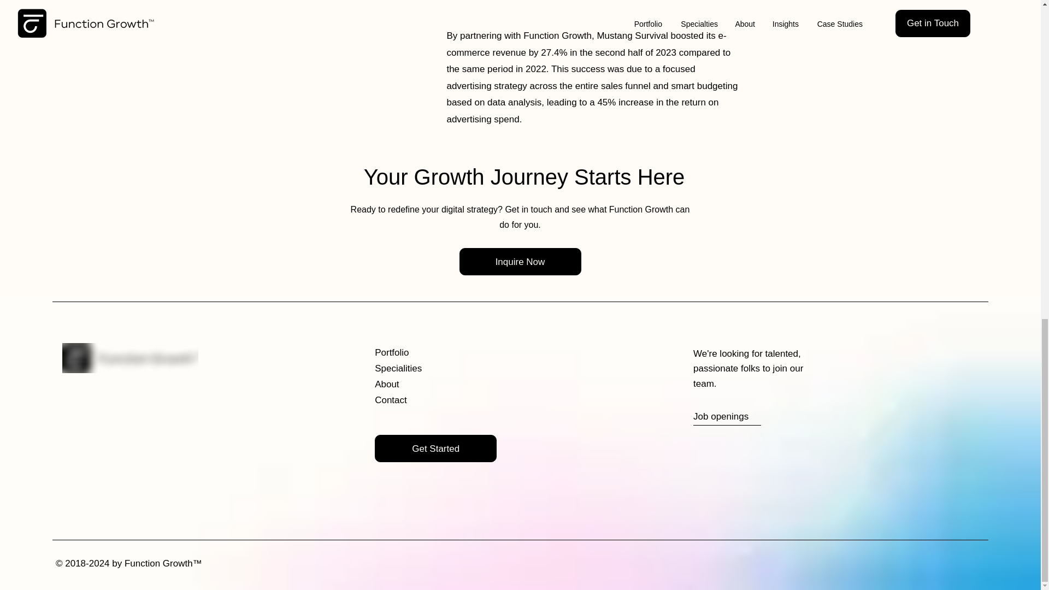 This screenshot has width=1049, height=590. What do you see at coordinates (426, 368) in the screenshot?
I see `Specialities` at bounding box center [426, 368].